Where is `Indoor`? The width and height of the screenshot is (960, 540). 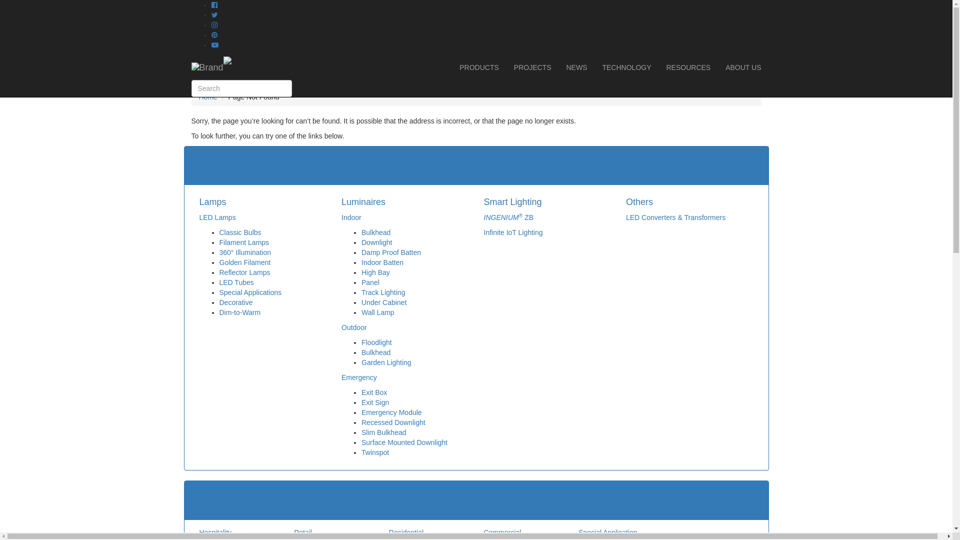
Indoor is located at coordinates (351, 217).